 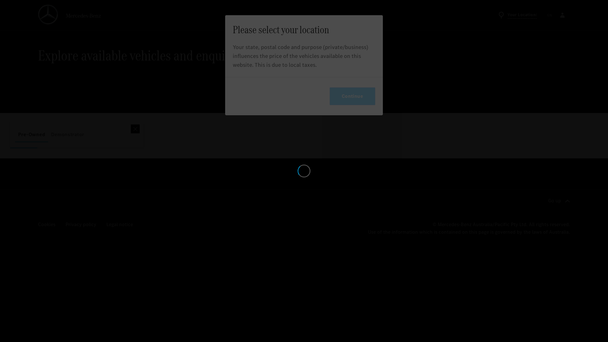 I want to click on Your Location:, so click(x=517, y=15).